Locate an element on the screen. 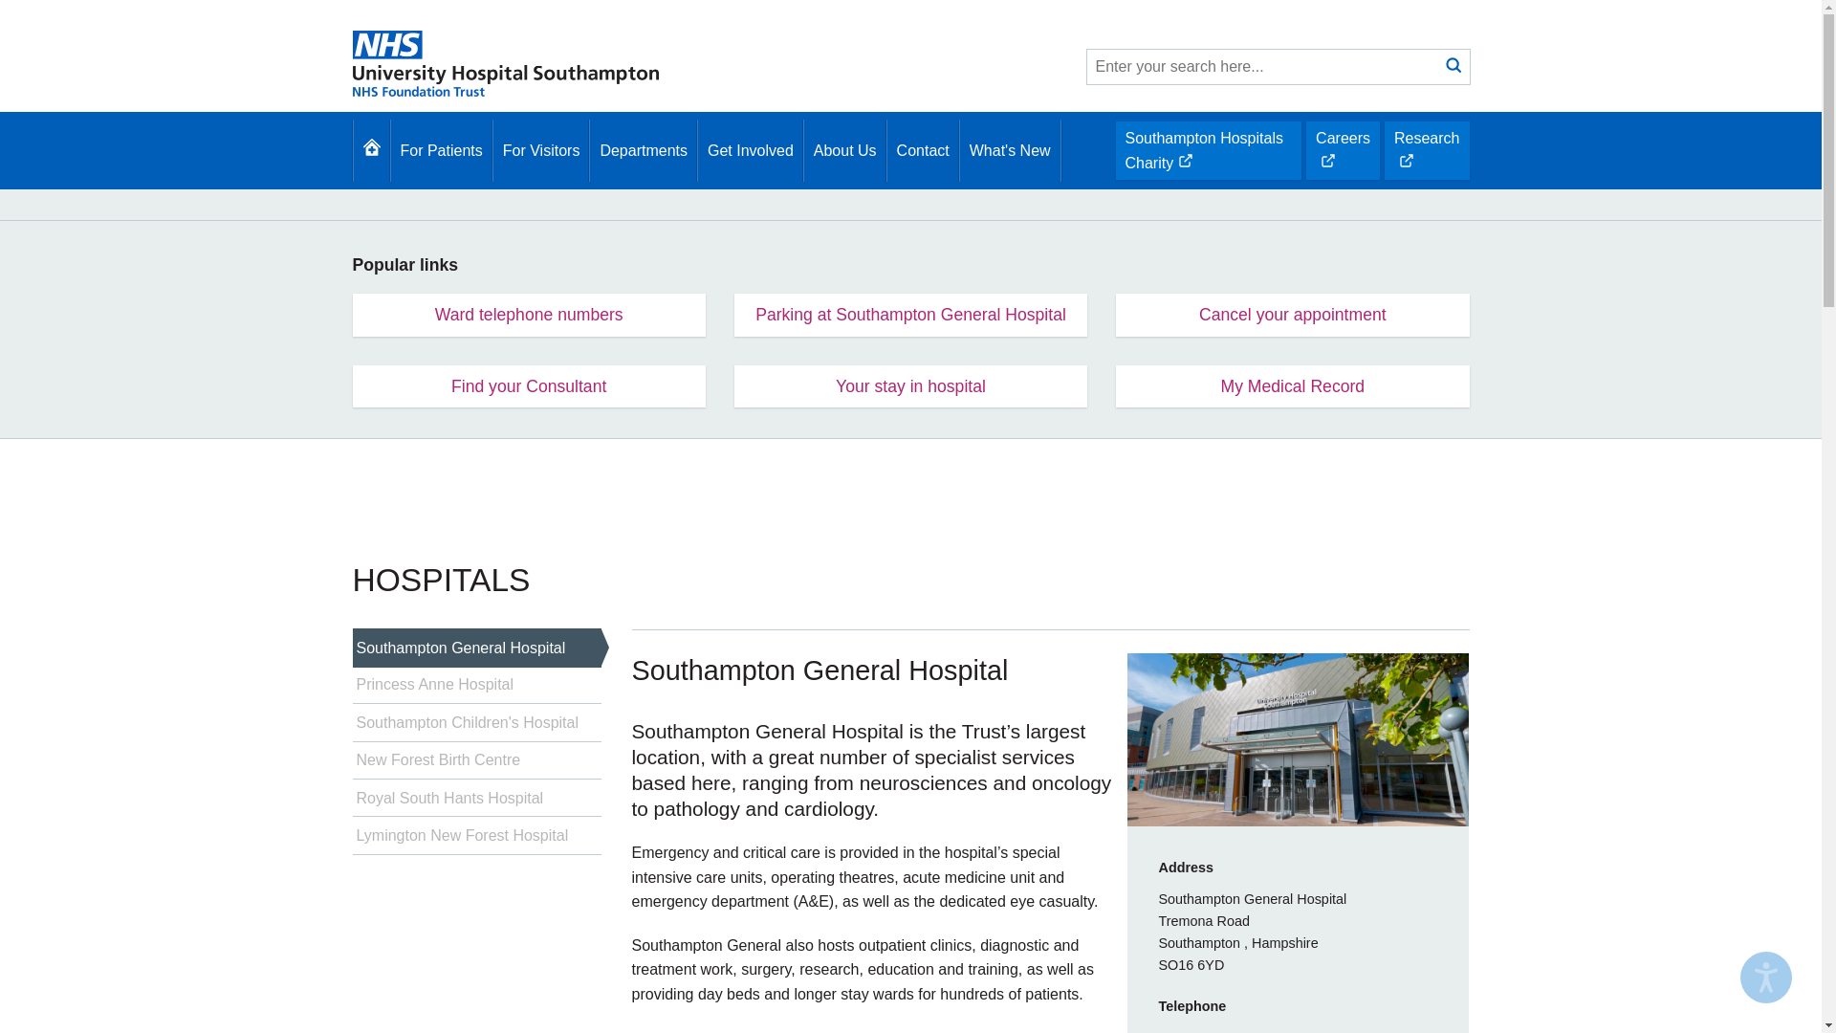 This screenshot has width=1836, height=1033. New Forest Birth Centre is located at coordinates (476, 761).